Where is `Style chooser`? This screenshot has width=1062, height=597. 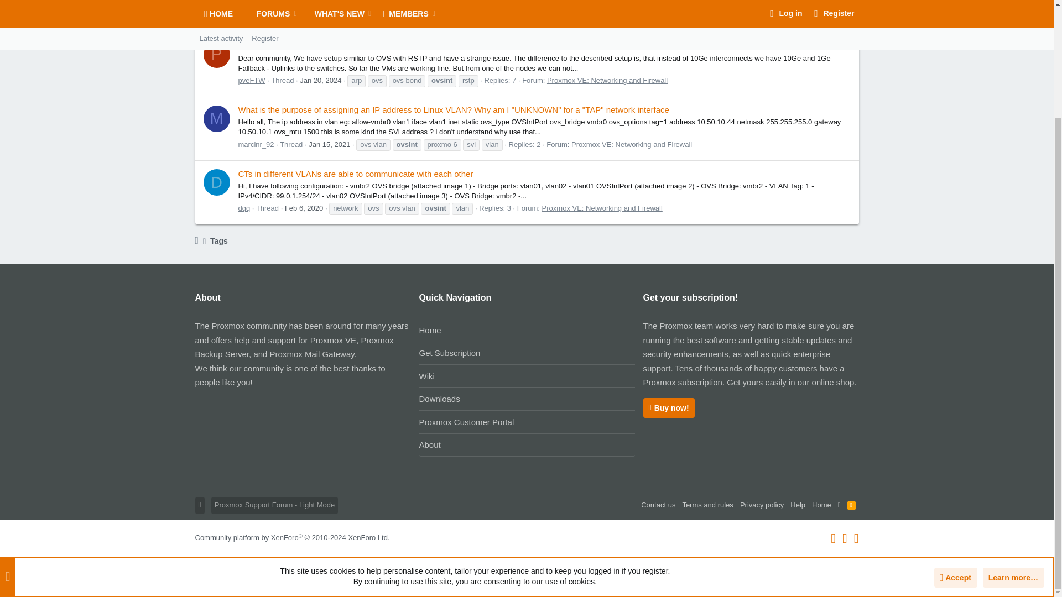 Style chooser is located at coordinates (274, 505).